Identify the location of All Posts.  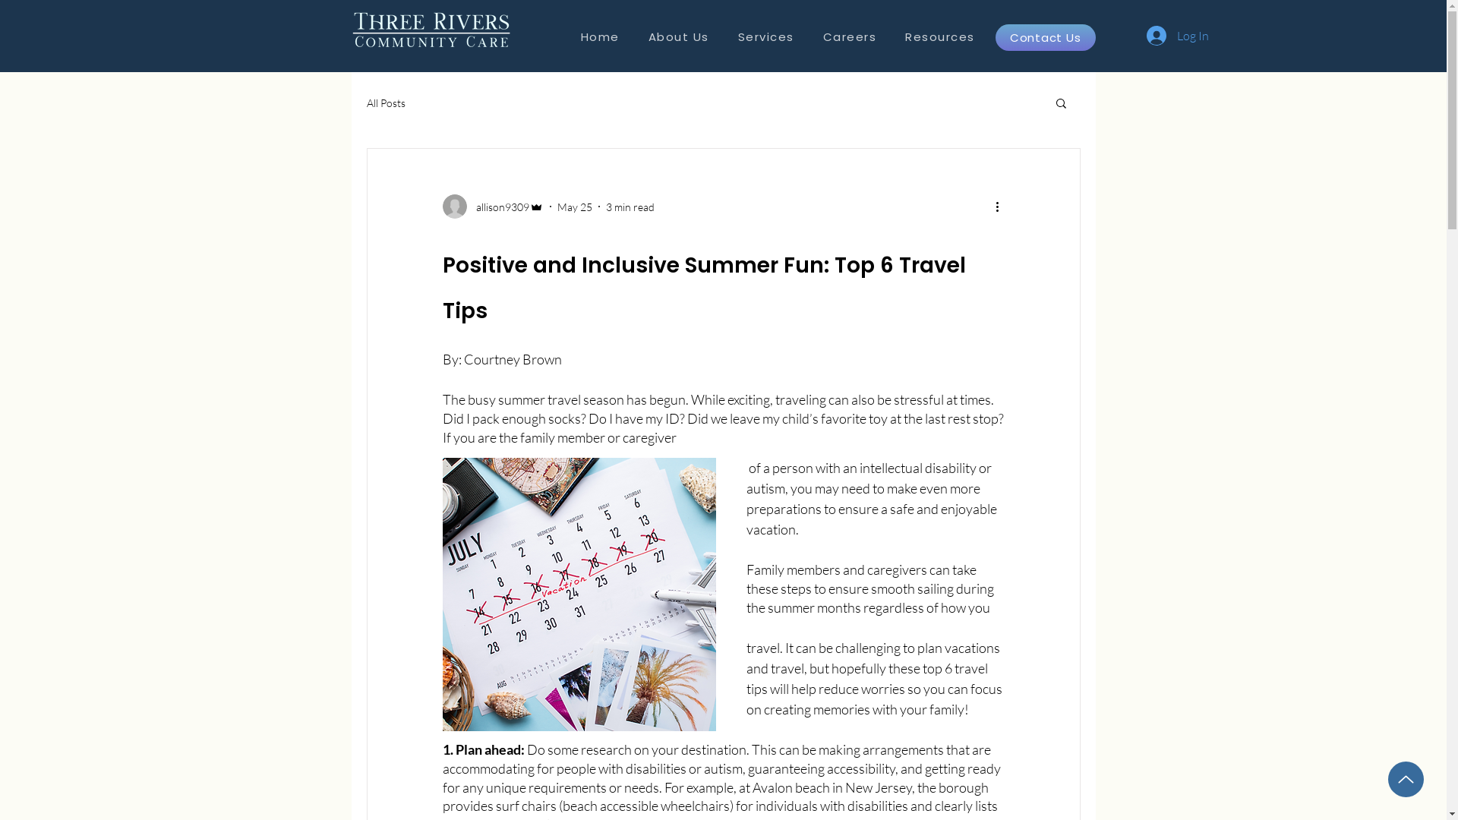
(386, 102).